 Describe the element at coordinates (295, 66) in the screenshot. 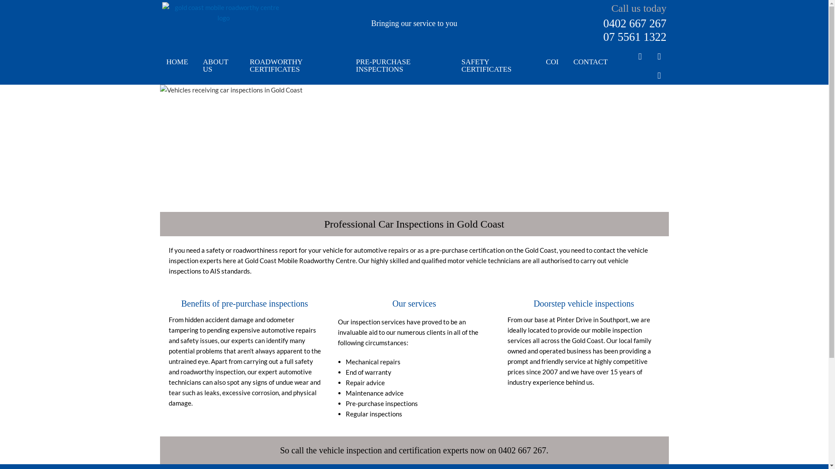

I see `ROADWORTHY CERTIFICATES` at that location.